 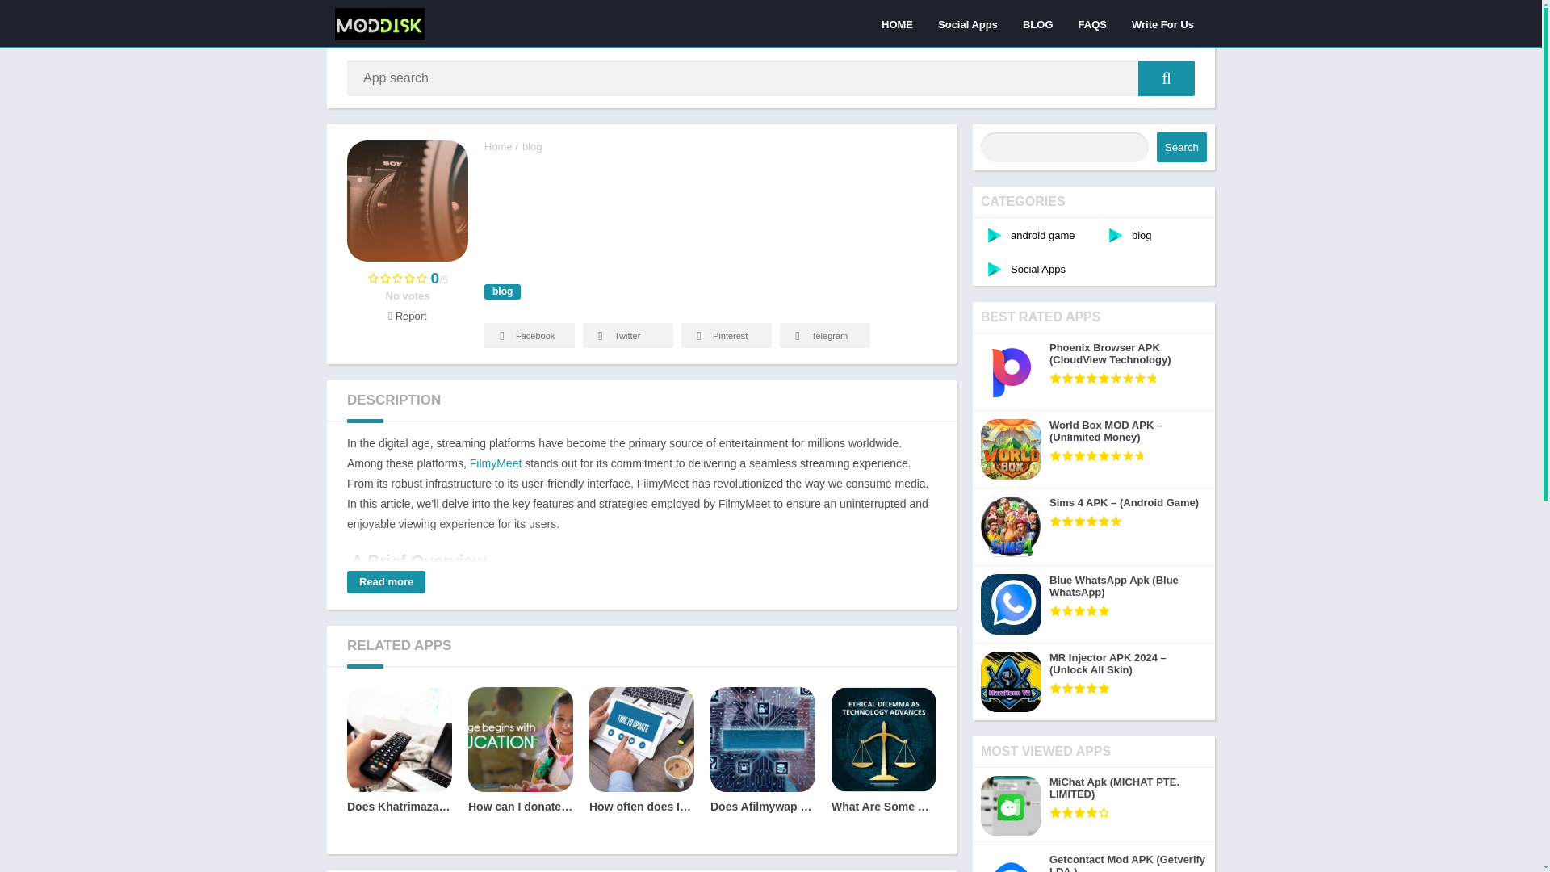 I want to click on Telegram, so click(x=824, y=334).